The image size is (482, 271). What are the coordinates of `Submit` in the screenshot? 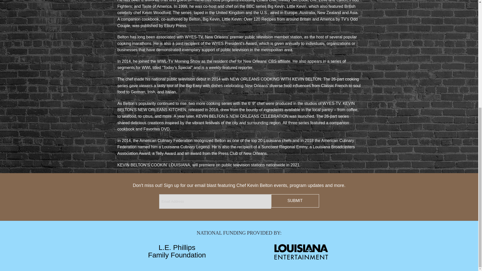 It's located at (295, 201).